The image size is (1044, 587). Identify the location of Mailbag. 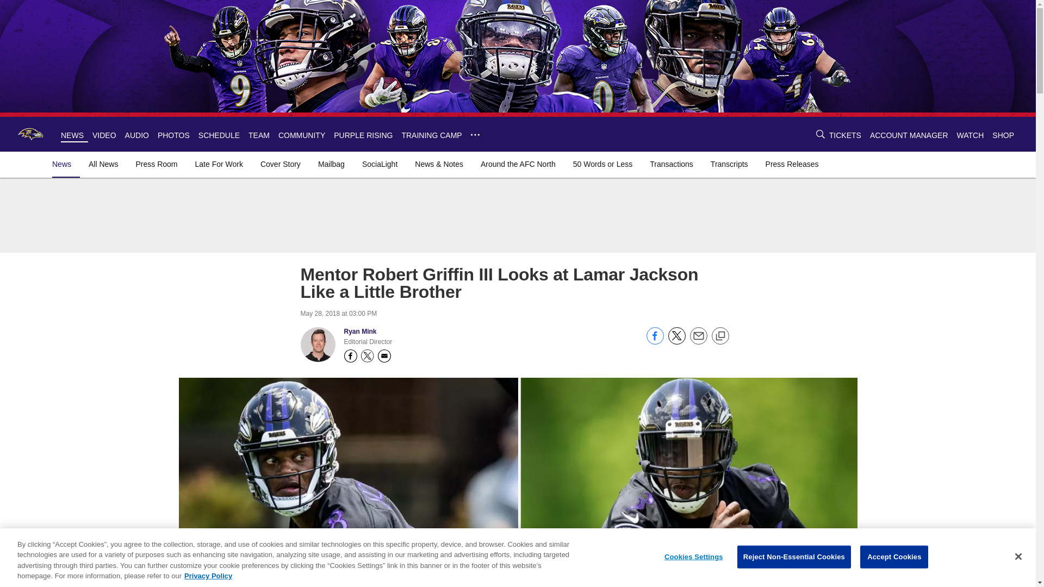
(331, 164).